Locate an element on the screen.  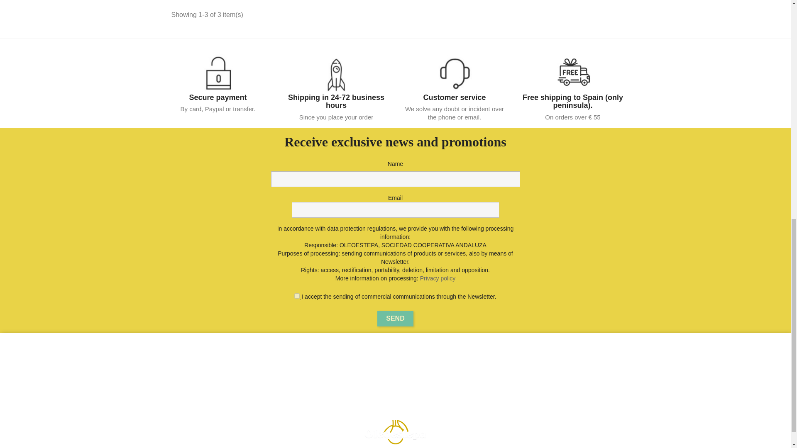
Send is located at coordinates (395, 319).